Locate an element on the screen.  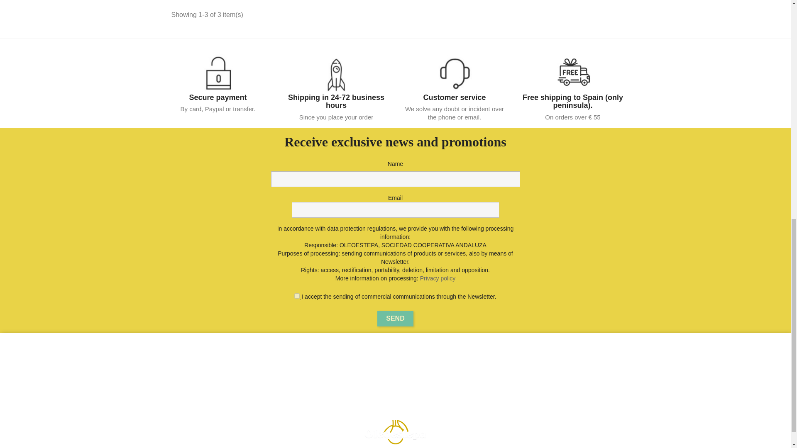
Send is located at coordinates (395, 319).